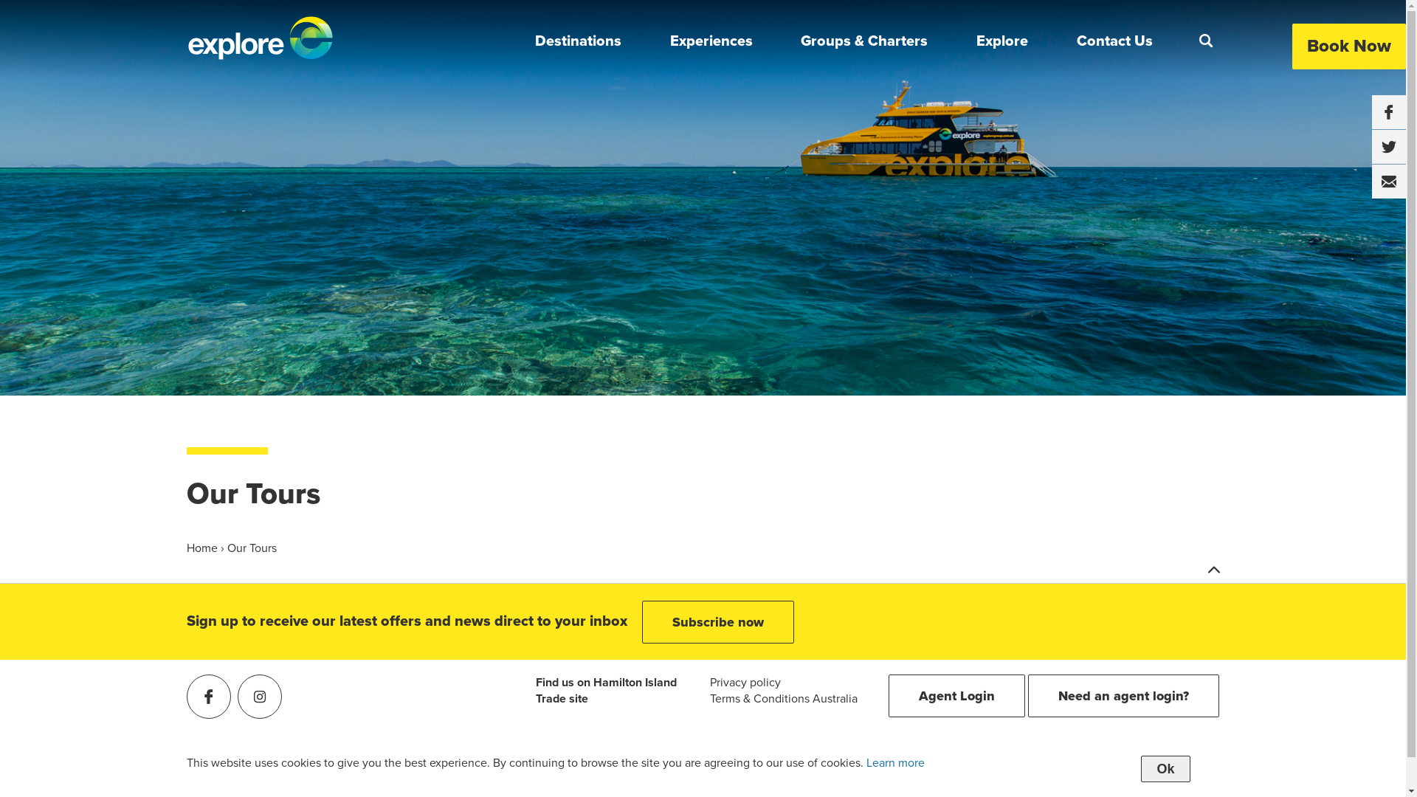  Describe the element at coordinates (711, 42) in the screenshot. I see `Experiences` at that location.